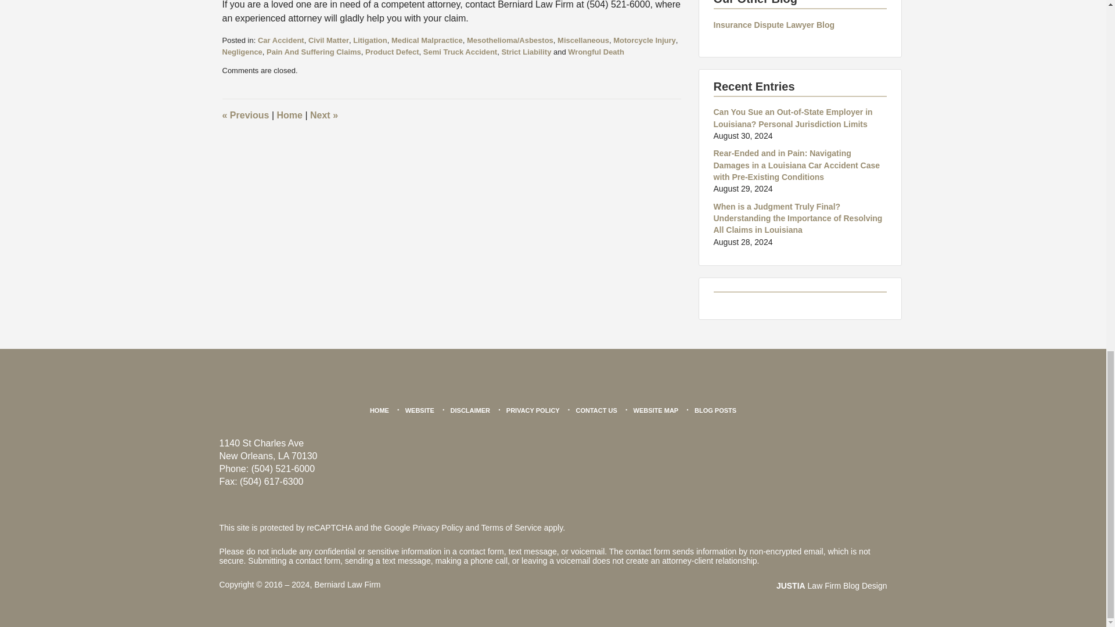 The image size is (1115, 627). What do you see at coordinates (329, 39) in the screenshot?
I see `View all posts in Civil Matter` at bounding box center [329, 39].